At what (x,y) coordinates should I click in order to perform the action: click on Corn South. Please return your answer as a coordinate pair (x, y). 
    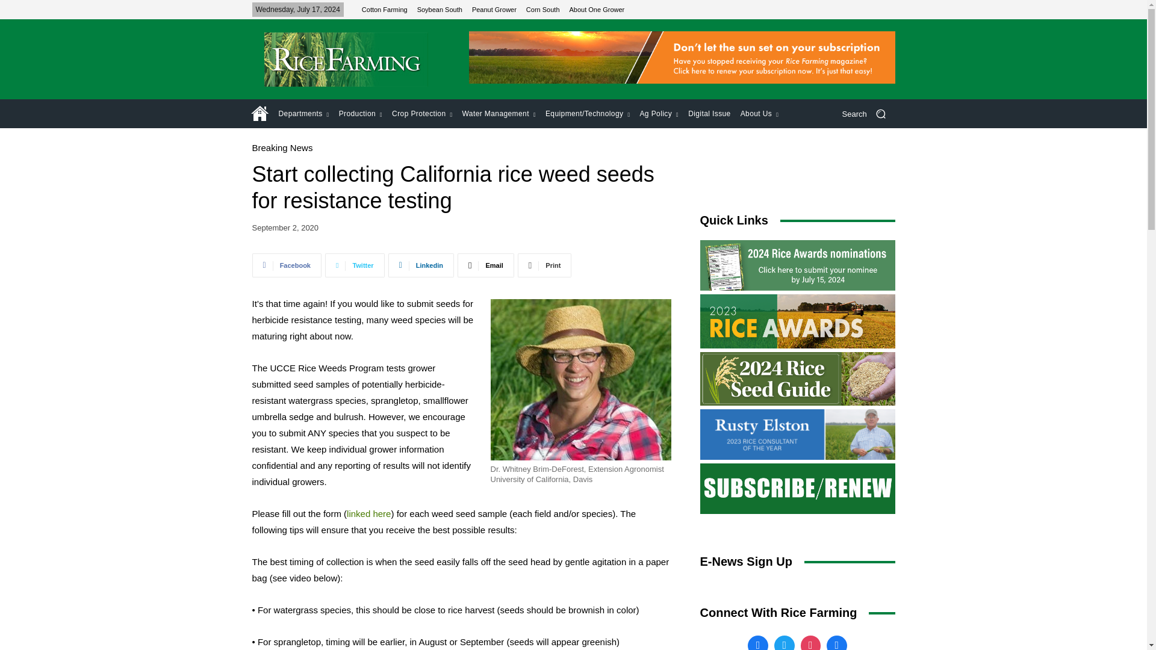
    Looking at the image, I should click on (542, 8).